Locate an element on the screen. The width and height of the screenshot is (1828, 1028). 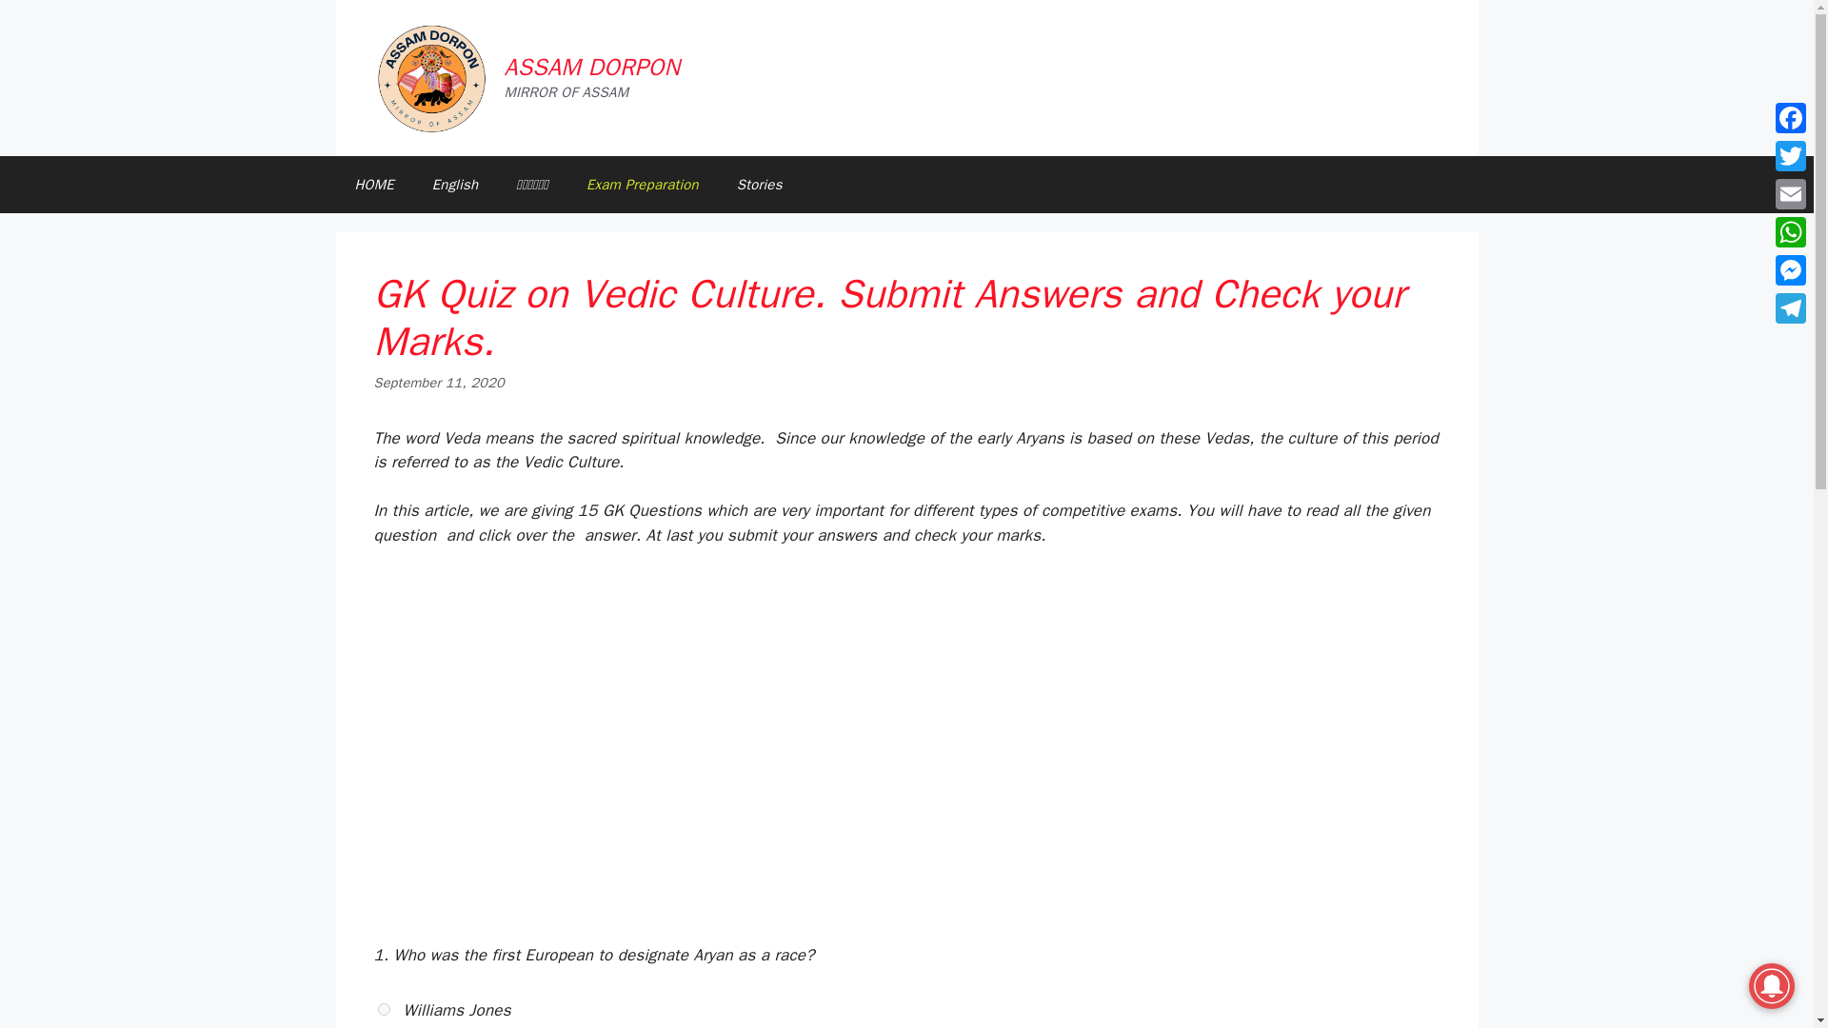
WhatsApp is located at coordinates (1790, 231).